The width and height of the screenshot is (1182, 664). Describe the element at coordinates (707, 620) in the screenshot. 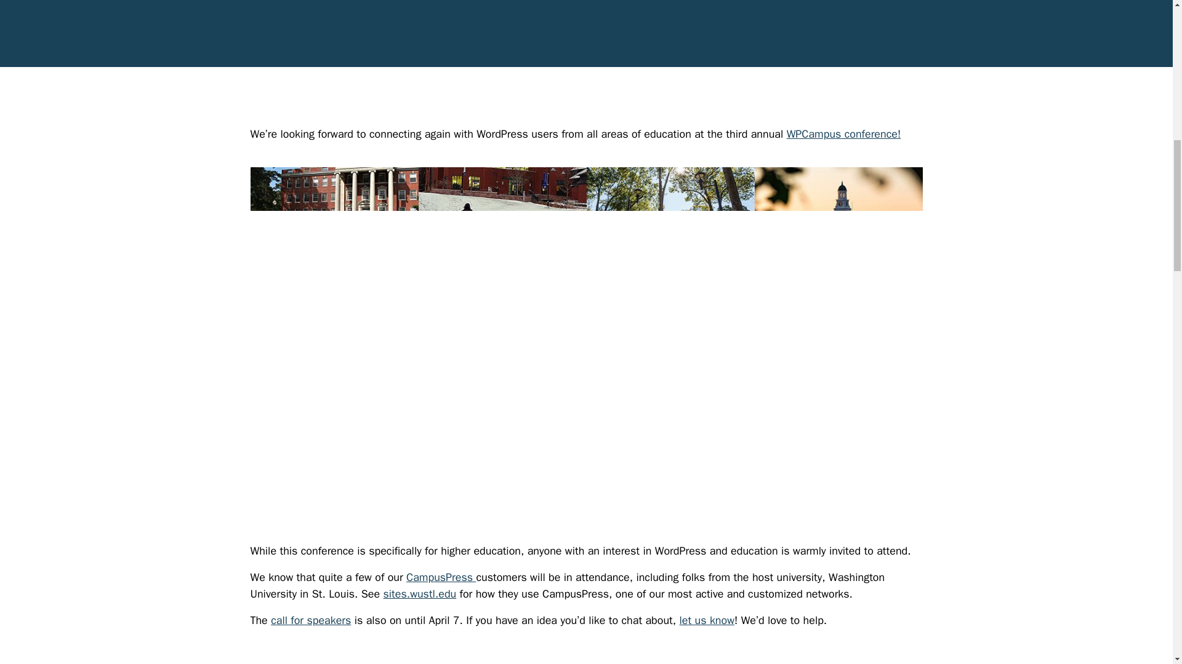

I see `let us know` at that location.